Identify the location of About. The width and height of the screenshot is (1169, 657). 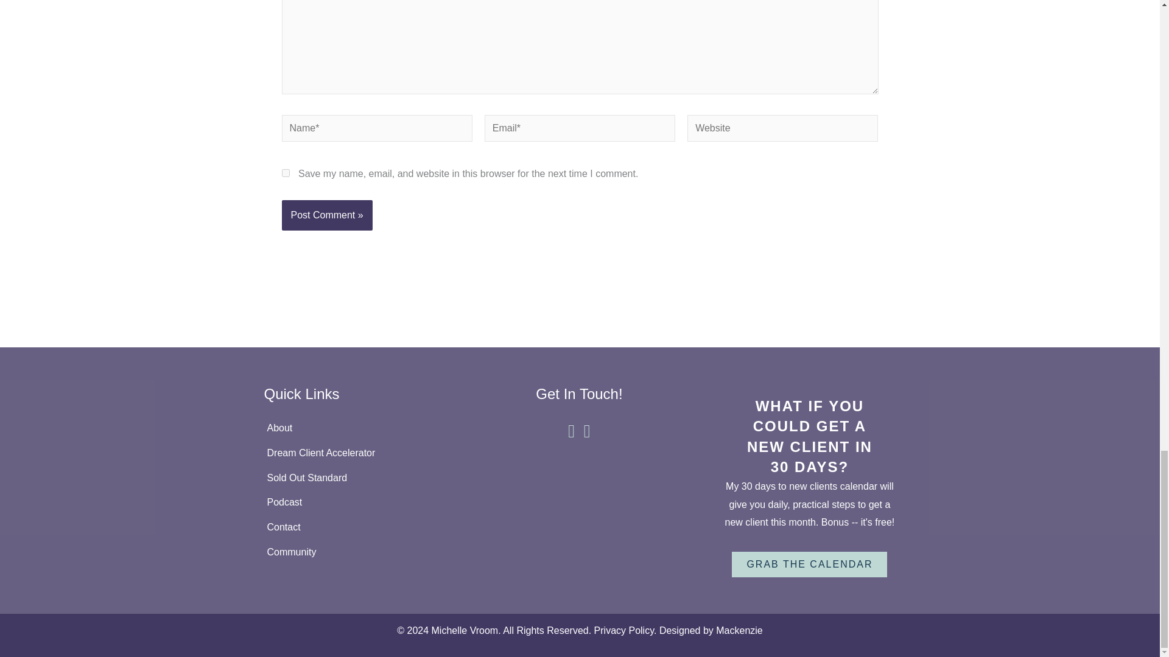
(349, 428).